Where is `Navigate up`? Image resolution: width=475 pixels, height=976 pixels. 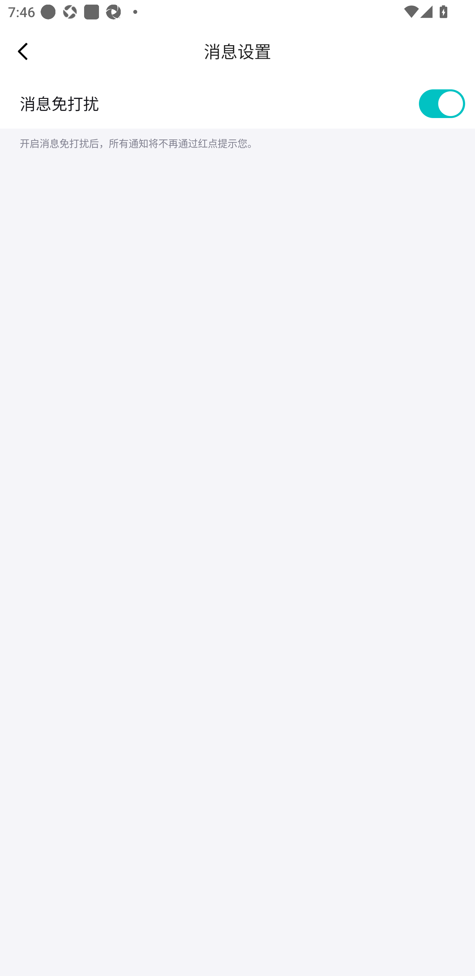 Navigate up is located at coordinates (23, 51).